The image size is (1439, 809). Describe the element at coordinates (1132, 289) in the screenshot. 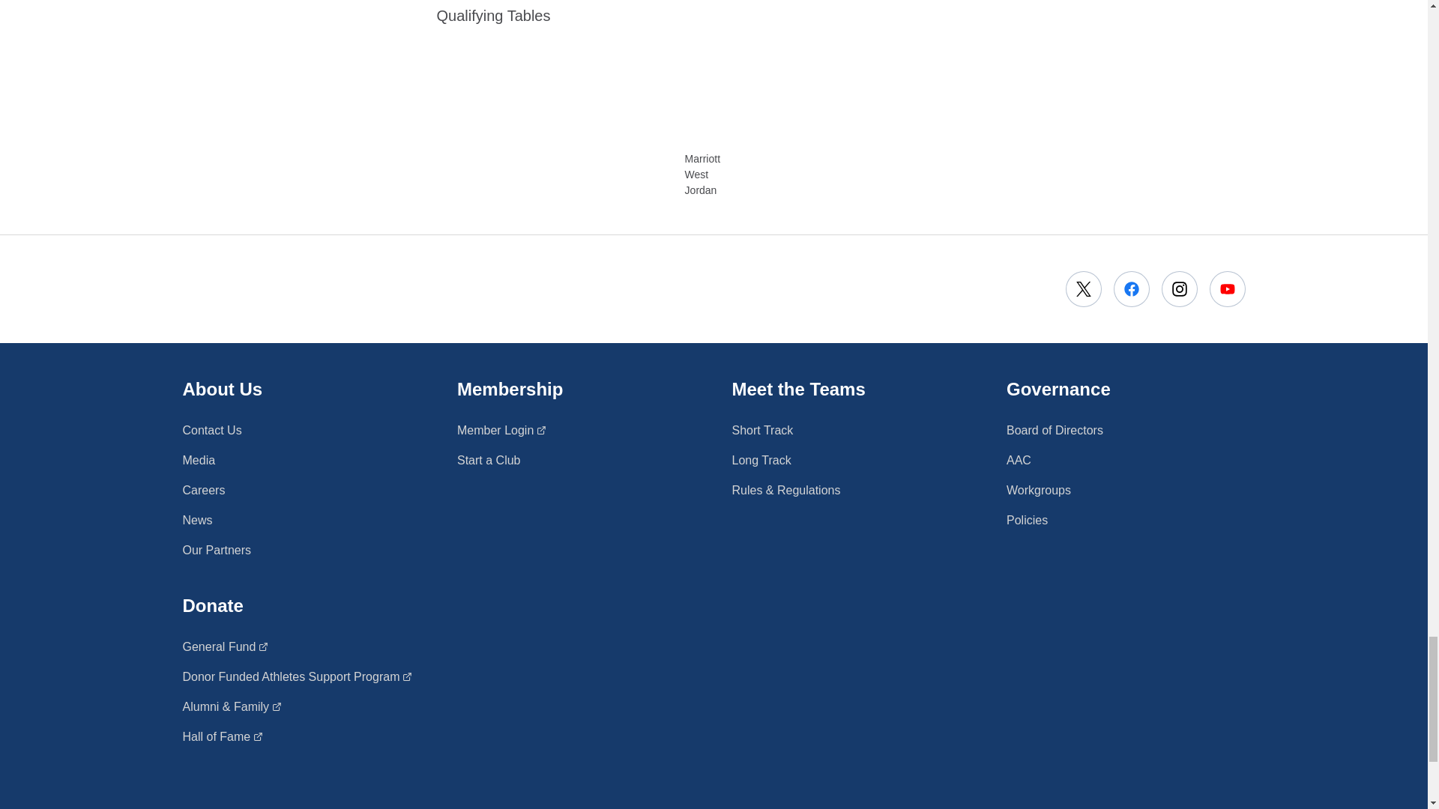

I see `Go to Facebook` at that location.